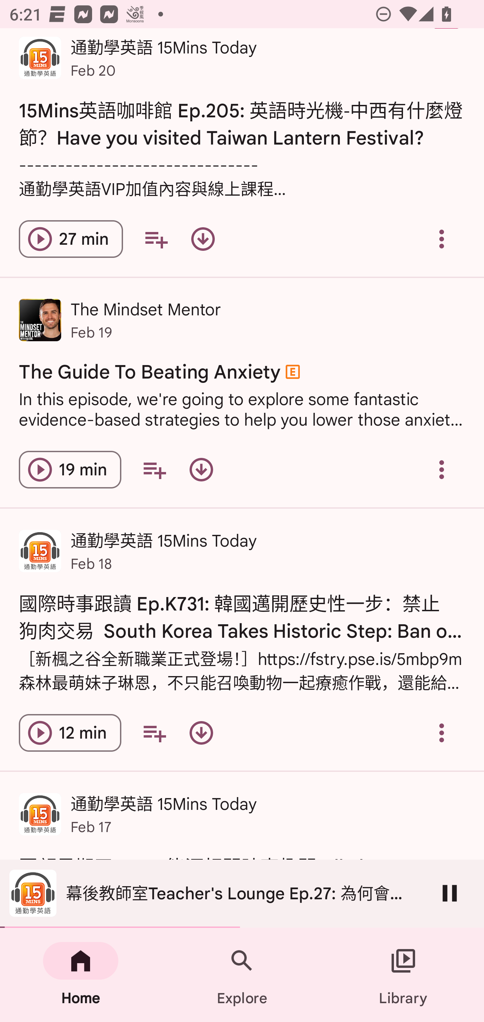 Image resolution: width=484 pixels, height=1022 pixels. Describe the element at coordinates (70, 469) in the screenshot. I see `Play episode The Guide To Beating Anxiety 19 min` at that location.